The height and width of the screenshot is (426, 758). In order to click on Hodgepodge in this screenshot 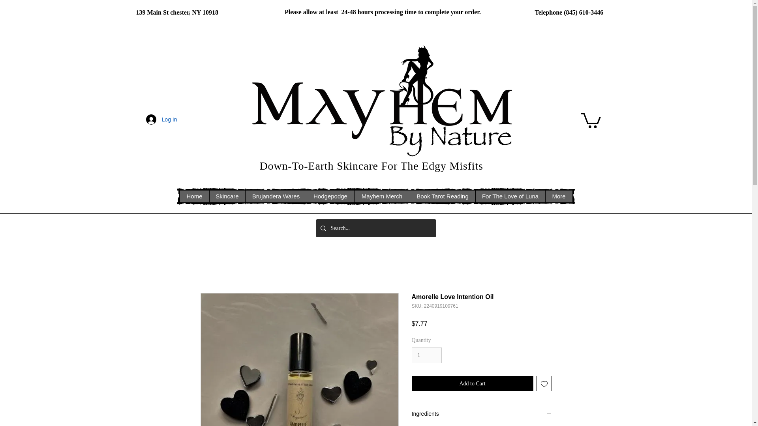, I will do `click(330, 196)`.